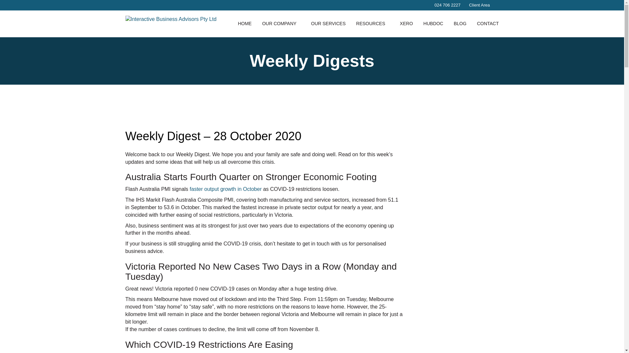 The image size is (629, 353). What do you see at coordinates (460, 24) in the screenshot?
I see `Blog` at bounding box center [460, 24].